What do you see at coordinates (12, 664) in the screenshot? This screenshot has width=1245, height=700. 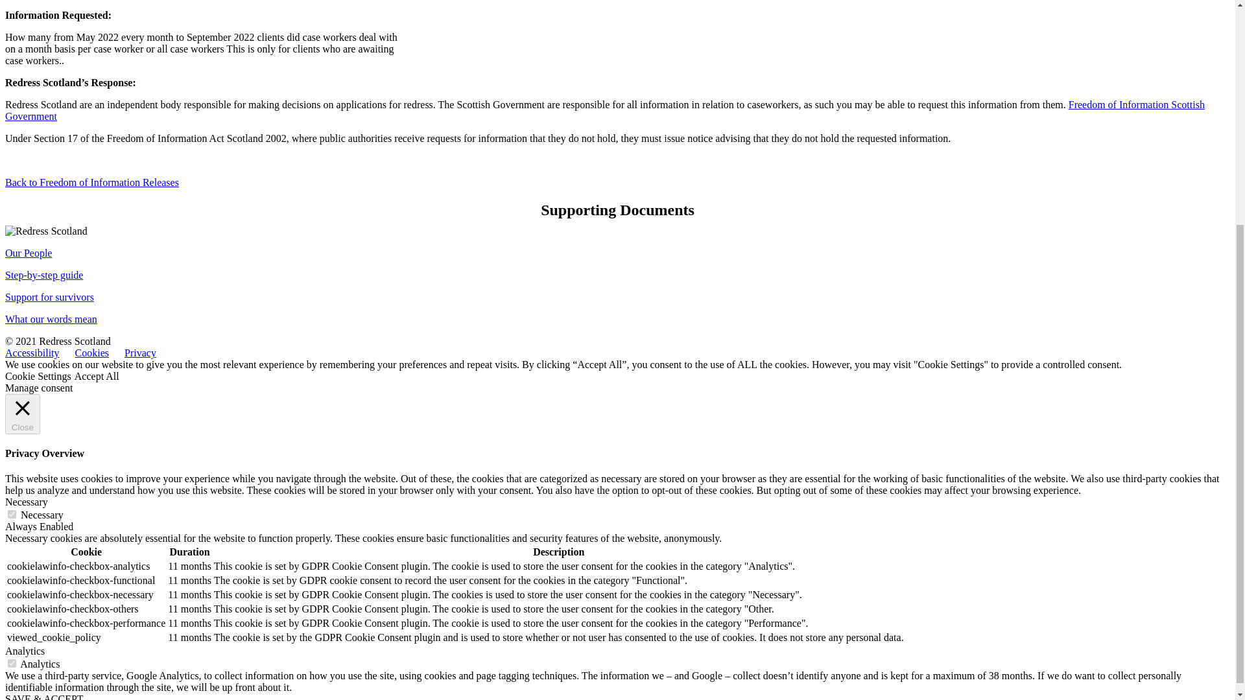 I see `on` at bounding box center [12, 664].